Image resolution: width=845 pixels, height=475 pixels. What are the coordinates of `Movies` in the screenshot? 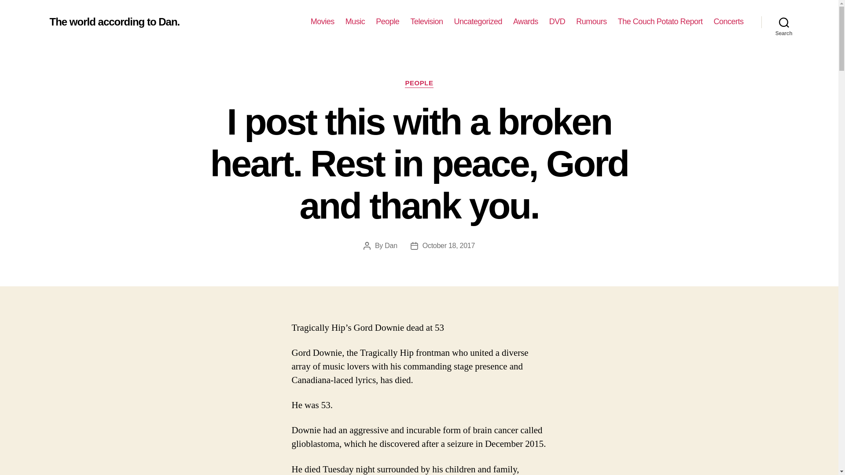 It's located at (323, 22).